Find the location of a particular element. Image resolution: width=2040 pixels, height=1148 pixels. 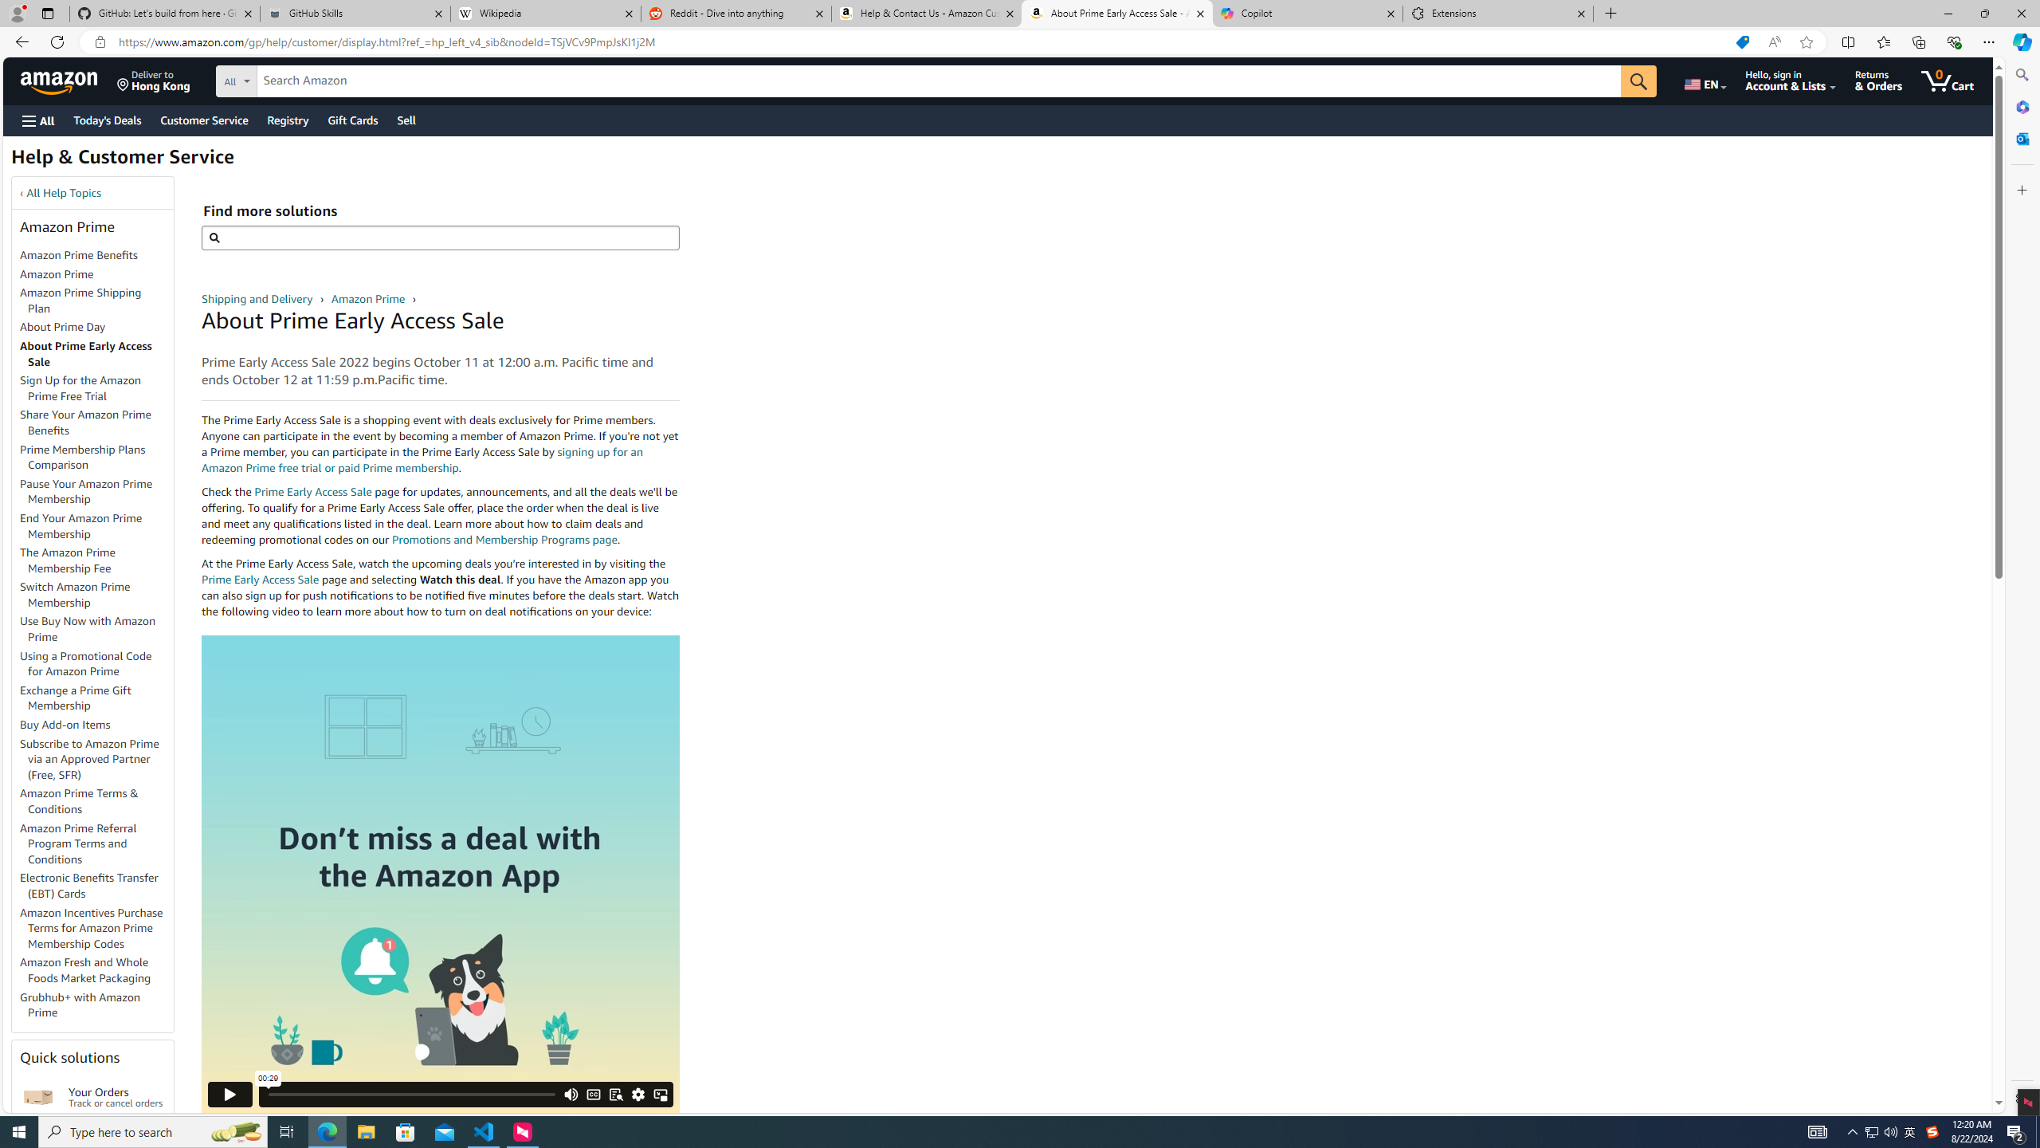

Your Orders Track or cancel orders is located at coordinates (116, 1097).